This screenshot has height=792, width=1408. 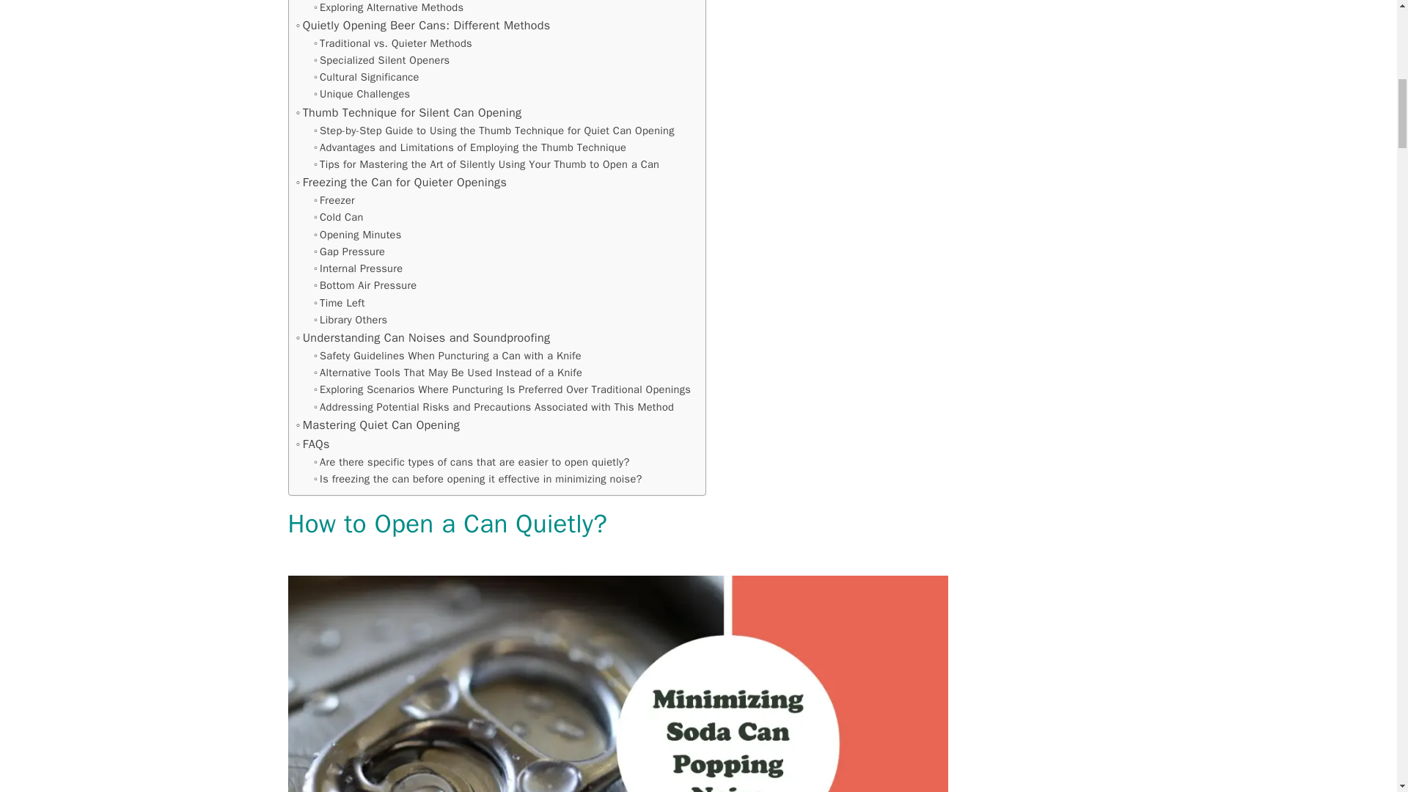 I want to click on Cold Can, so click(x=339, y=217).